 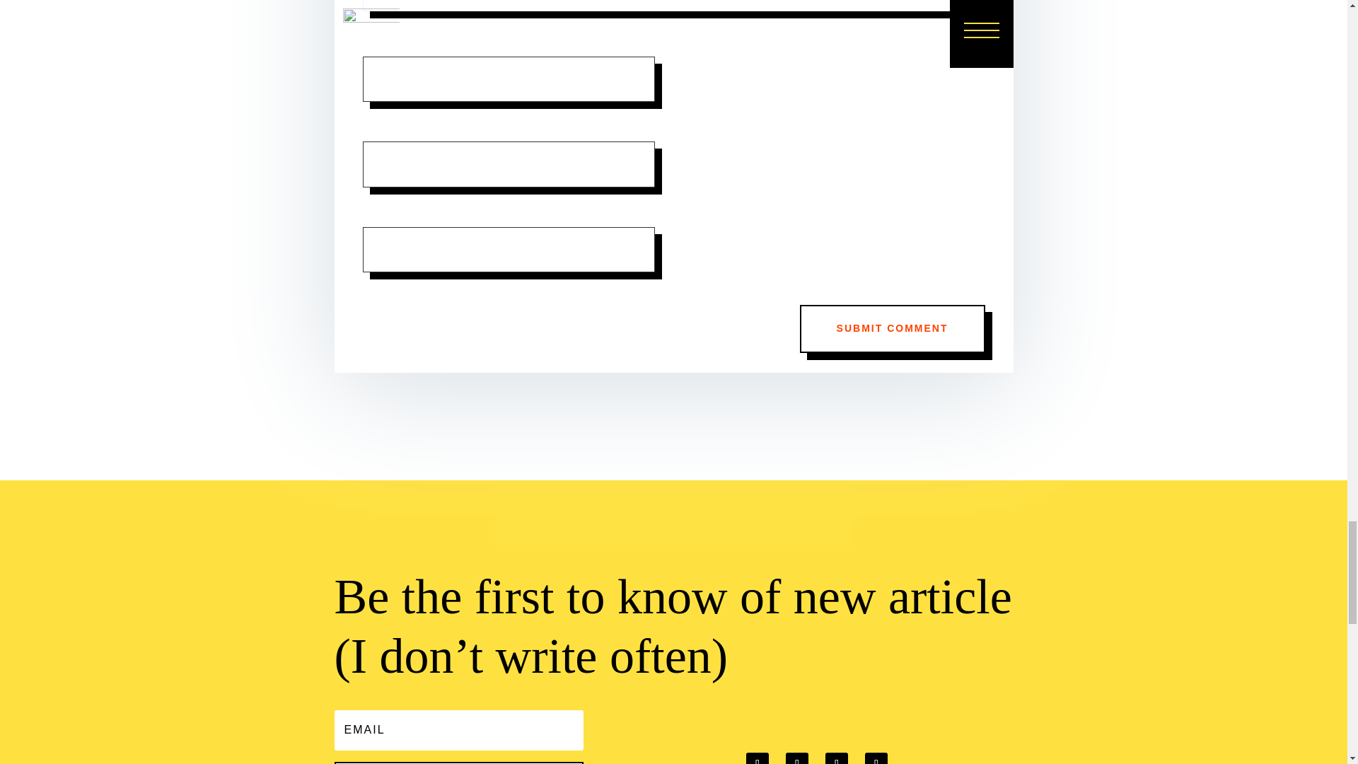 I want to click on Follow on Facebook, so click(x=757, y=758).